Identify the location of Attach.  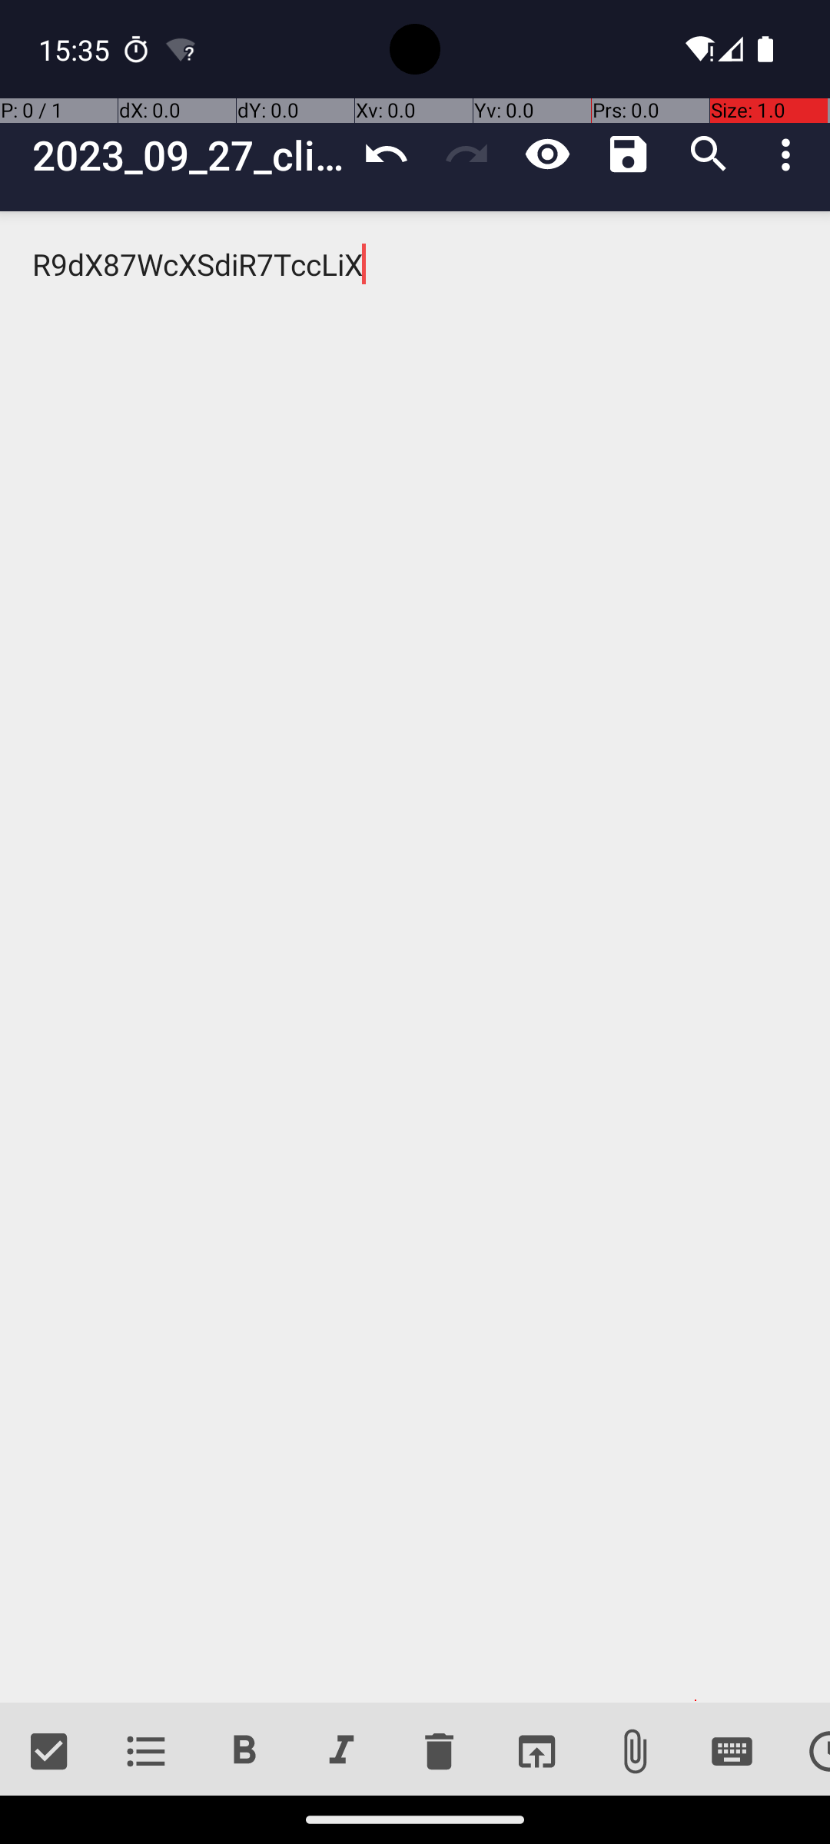
(635, 1752).